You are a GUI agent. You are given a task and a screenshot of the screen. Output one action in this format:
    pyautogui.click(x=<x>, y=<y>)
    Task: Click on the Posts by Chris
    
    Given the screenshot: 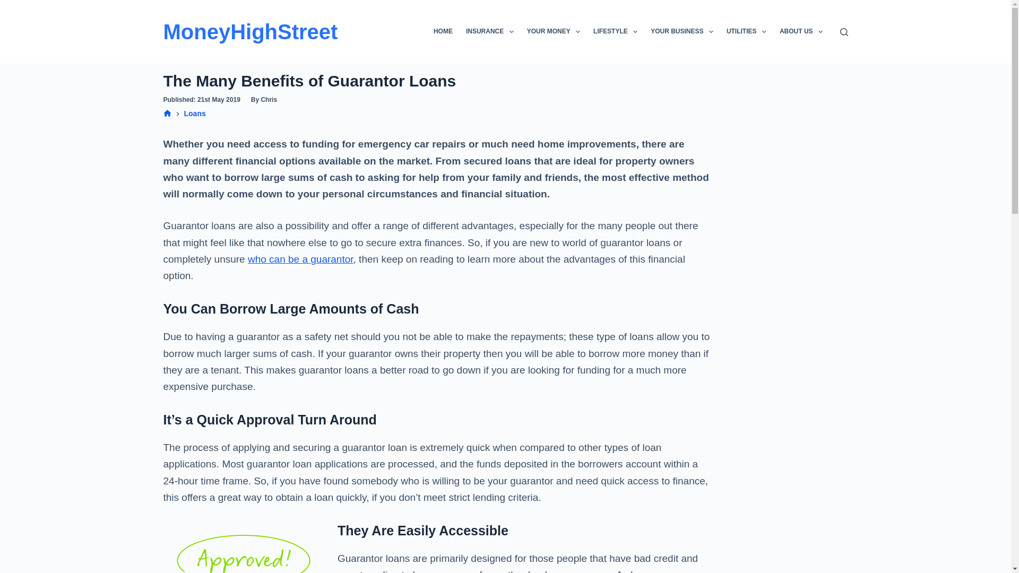 What is the action you would take?
    pyautogui.click(x=269, y=100)
    